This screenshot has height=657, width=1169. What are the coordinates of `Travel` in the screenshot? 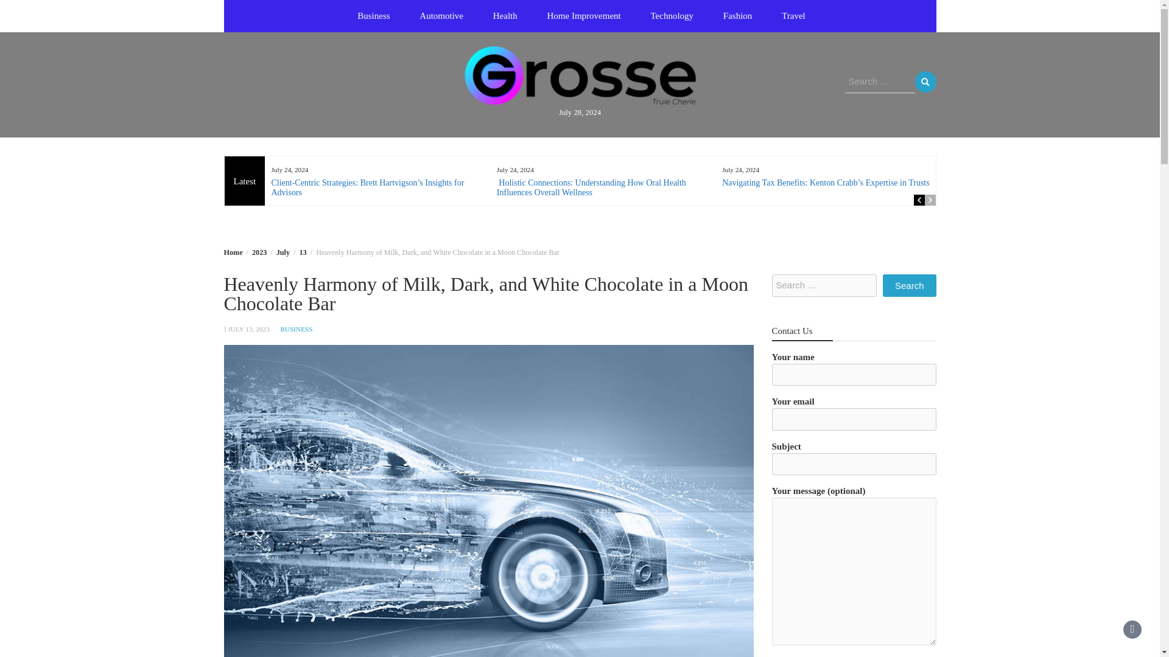 It's located at (793, 16).